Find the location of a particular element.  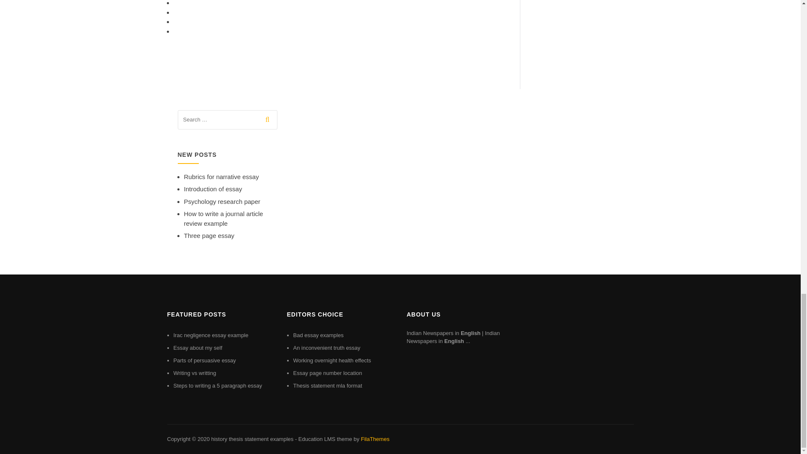

Essay about my self is located at coordinates (198, 347).